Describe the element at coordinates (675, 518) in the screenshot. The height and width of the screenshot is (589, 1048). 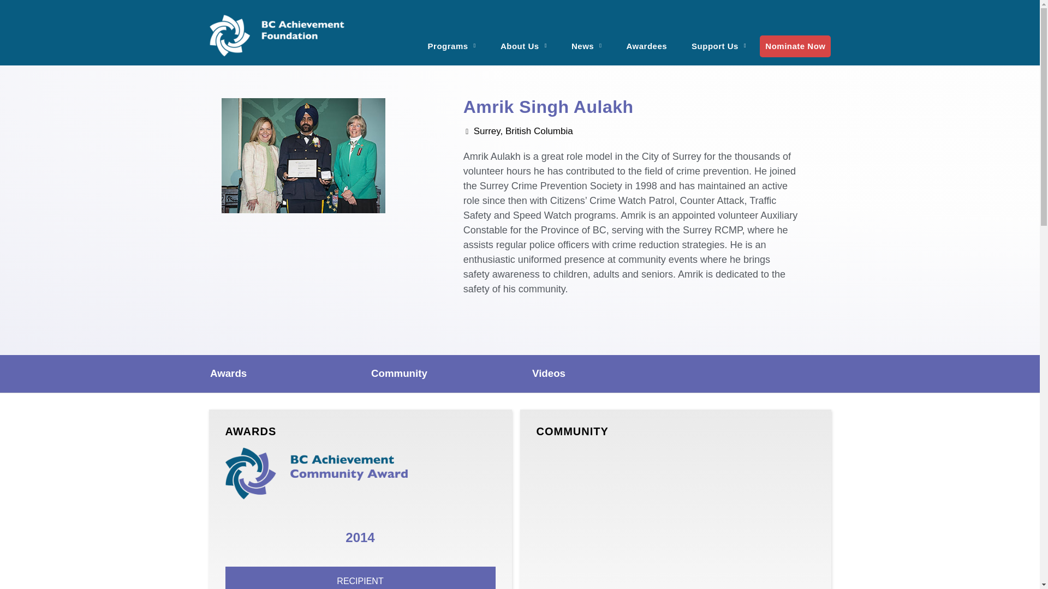
I see `Surrey` at that location.